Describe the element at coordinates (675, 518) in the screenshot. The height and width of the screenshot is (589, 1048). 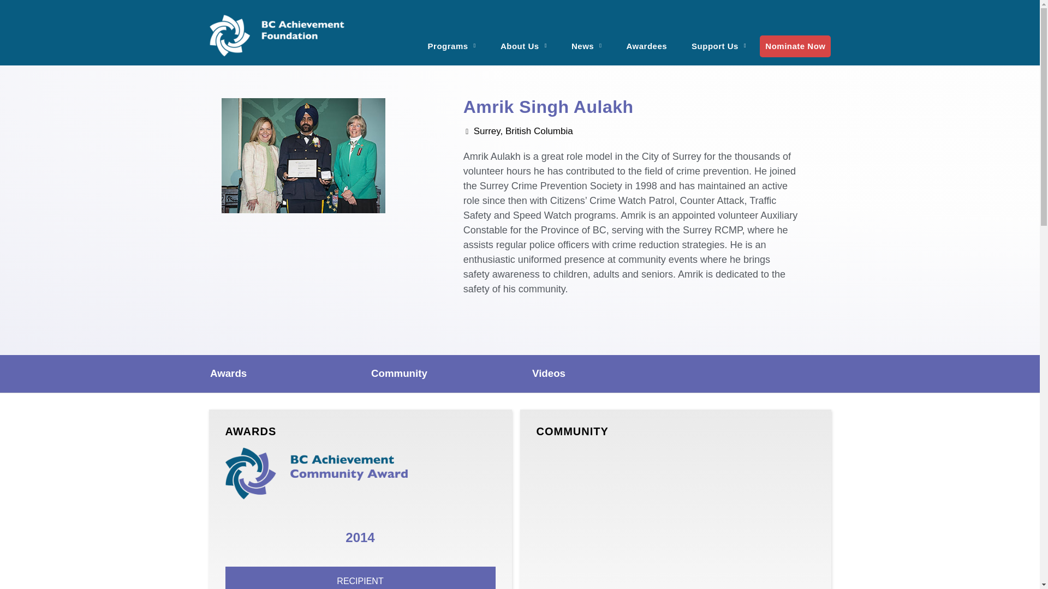
I see `Surrey` at that location.